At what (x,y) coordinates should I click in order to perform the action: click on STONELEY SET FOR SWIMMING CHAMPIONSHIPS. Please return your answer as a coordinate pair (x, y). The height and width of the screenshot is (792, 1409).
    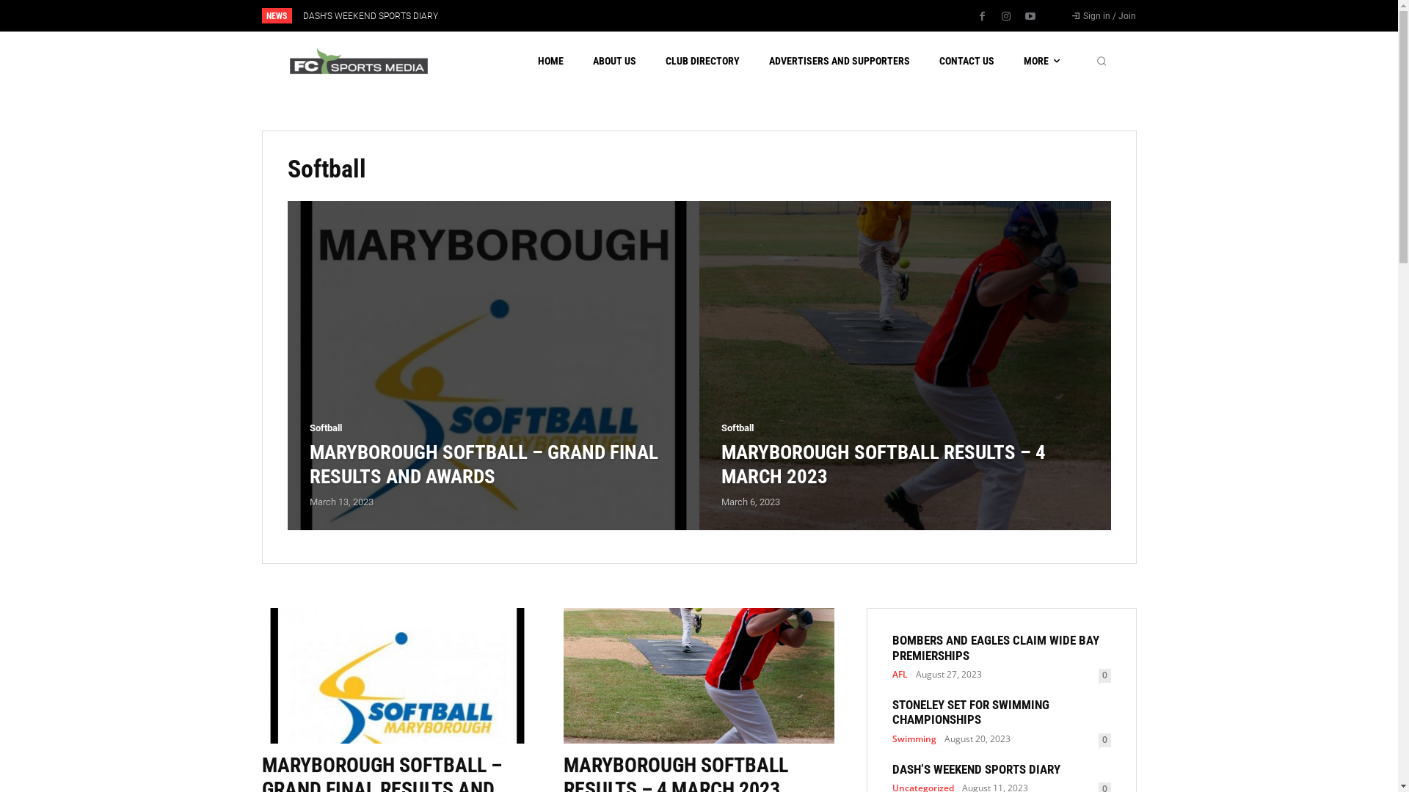
    Looking at the image, I should click on (971, 712).